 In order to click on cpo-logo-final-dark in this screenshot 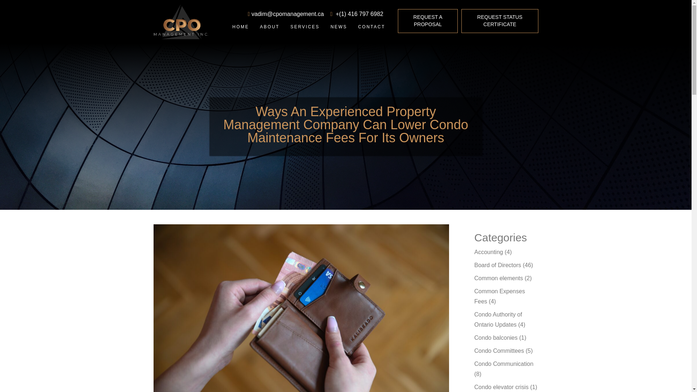, I will do `click(180, 22)`.